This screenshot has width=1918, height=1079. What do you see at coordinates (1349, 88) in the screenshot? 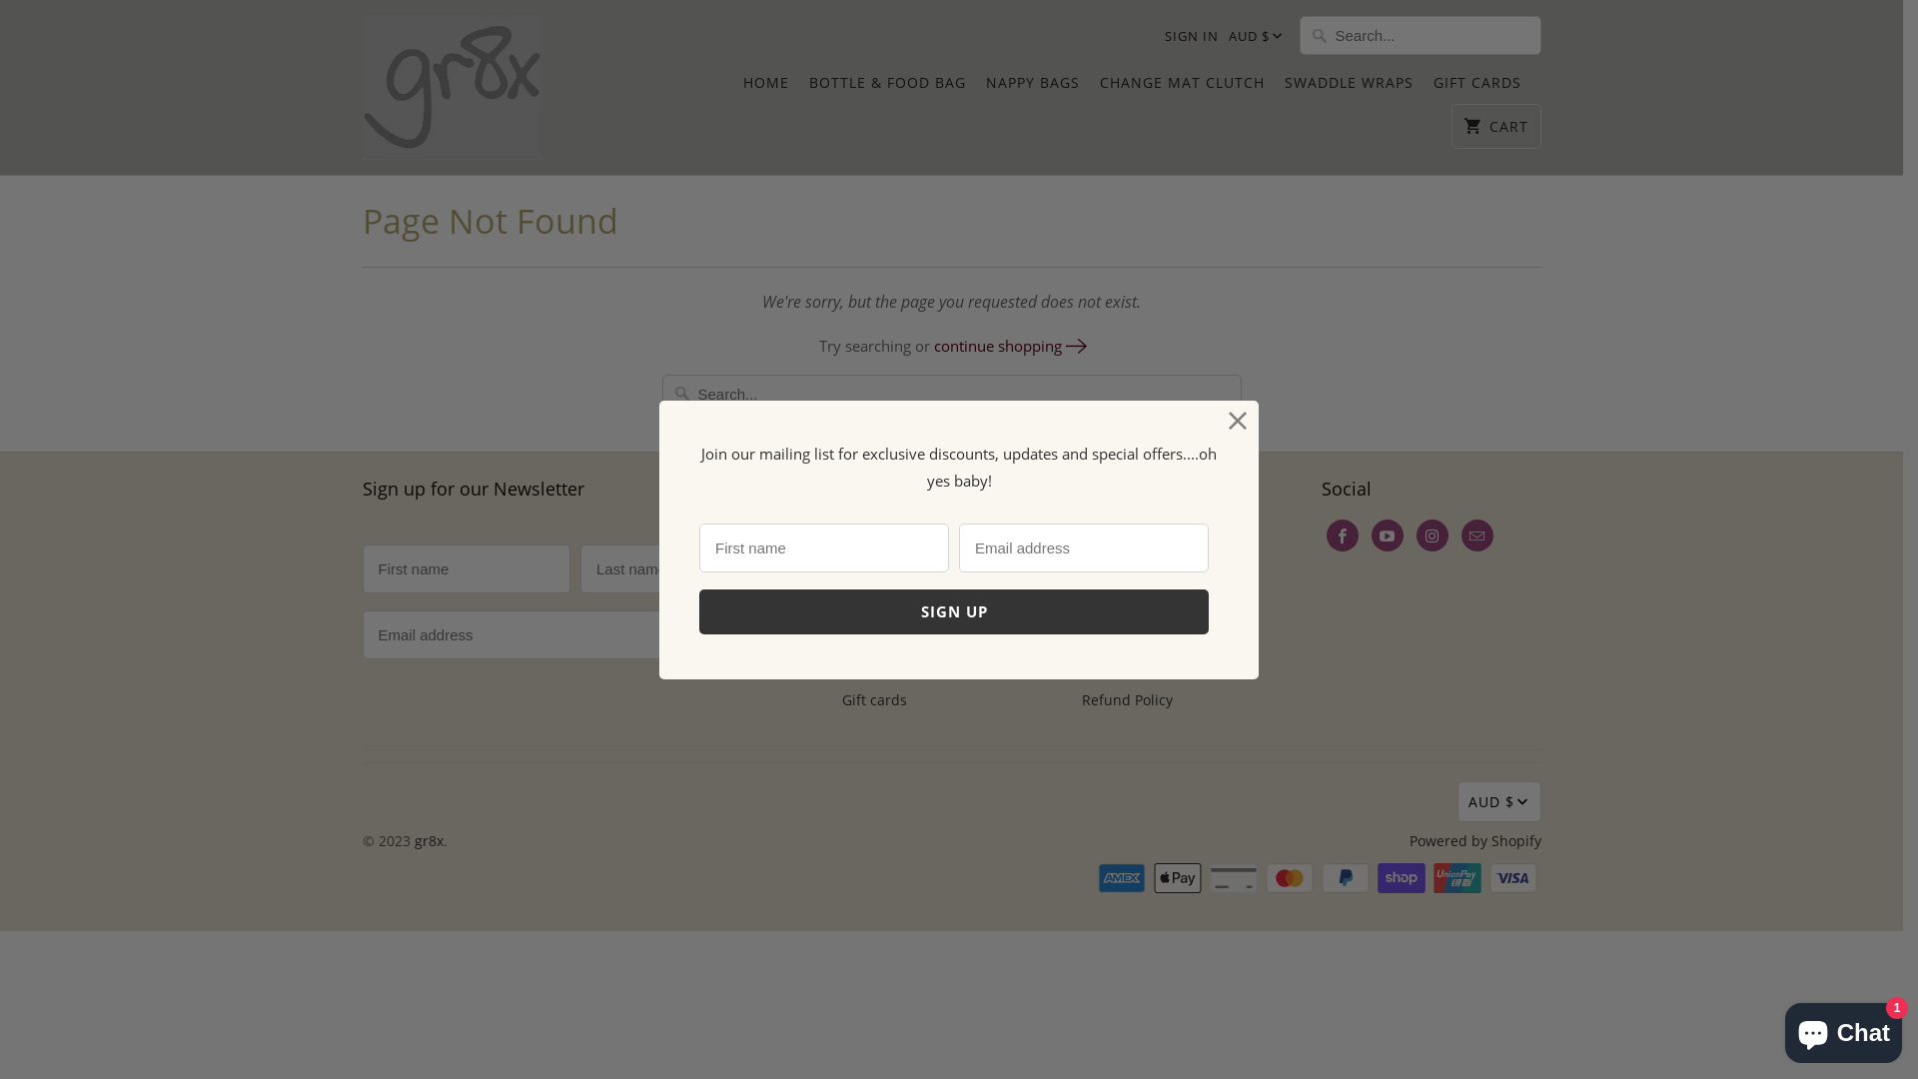
I see `SWADDLE WRAPS` at bounding box center [1349, 88].